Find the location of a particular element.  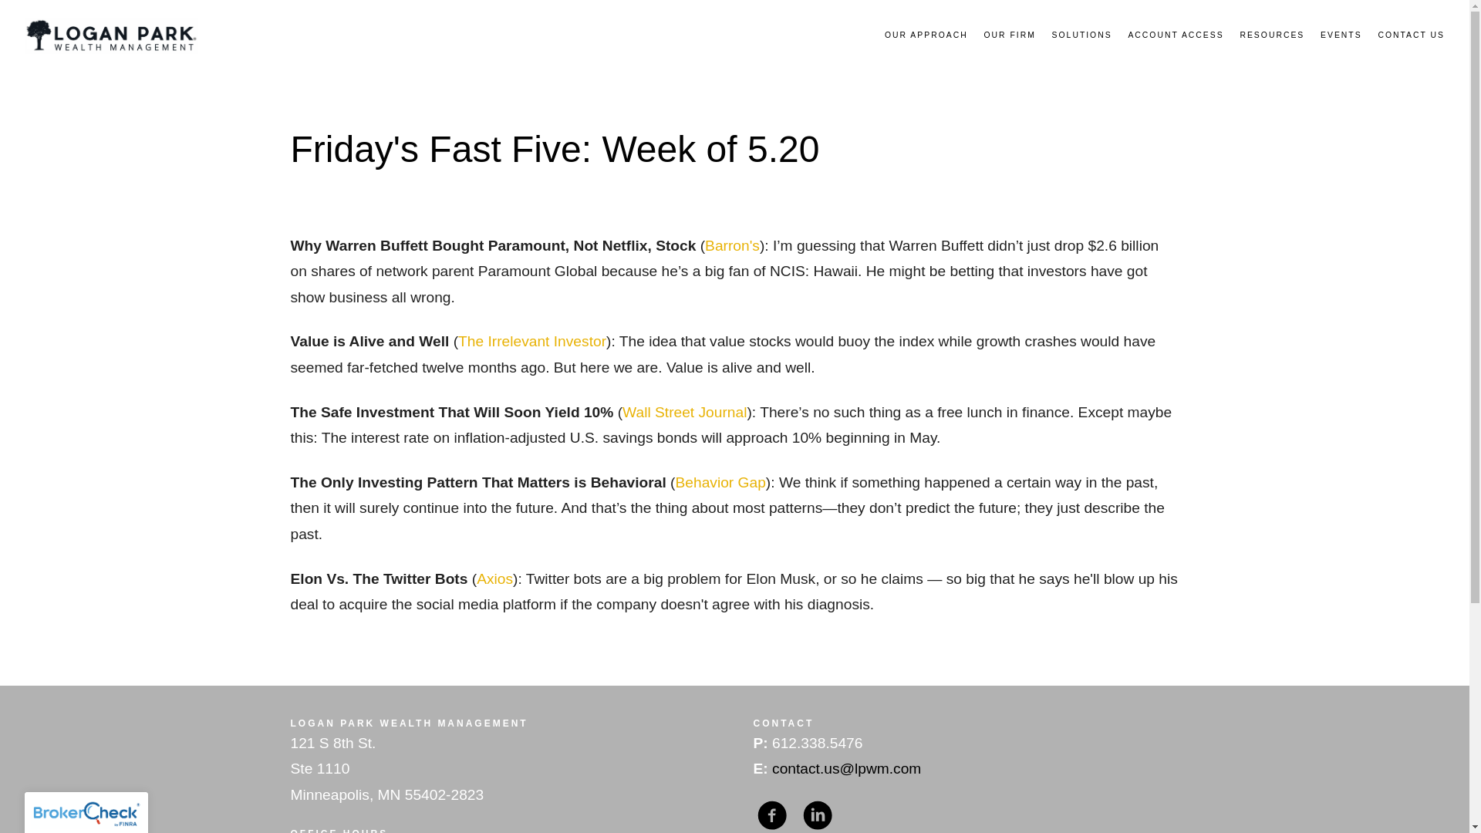

SOLUTIONS is located at coordinates (1081, 35).